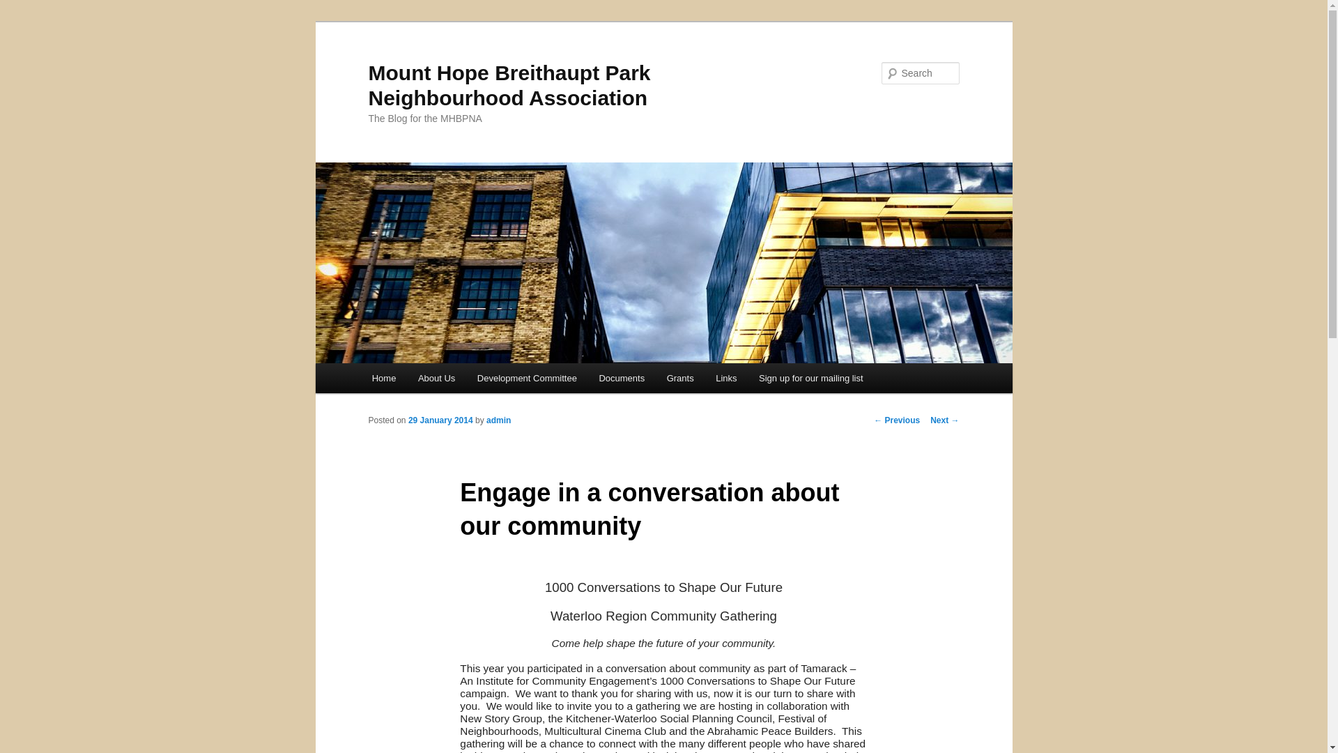  What do you see at coordinates (440, 420) in the screenshot?
I see `29 January 2014` at bounding box center [440, 420].